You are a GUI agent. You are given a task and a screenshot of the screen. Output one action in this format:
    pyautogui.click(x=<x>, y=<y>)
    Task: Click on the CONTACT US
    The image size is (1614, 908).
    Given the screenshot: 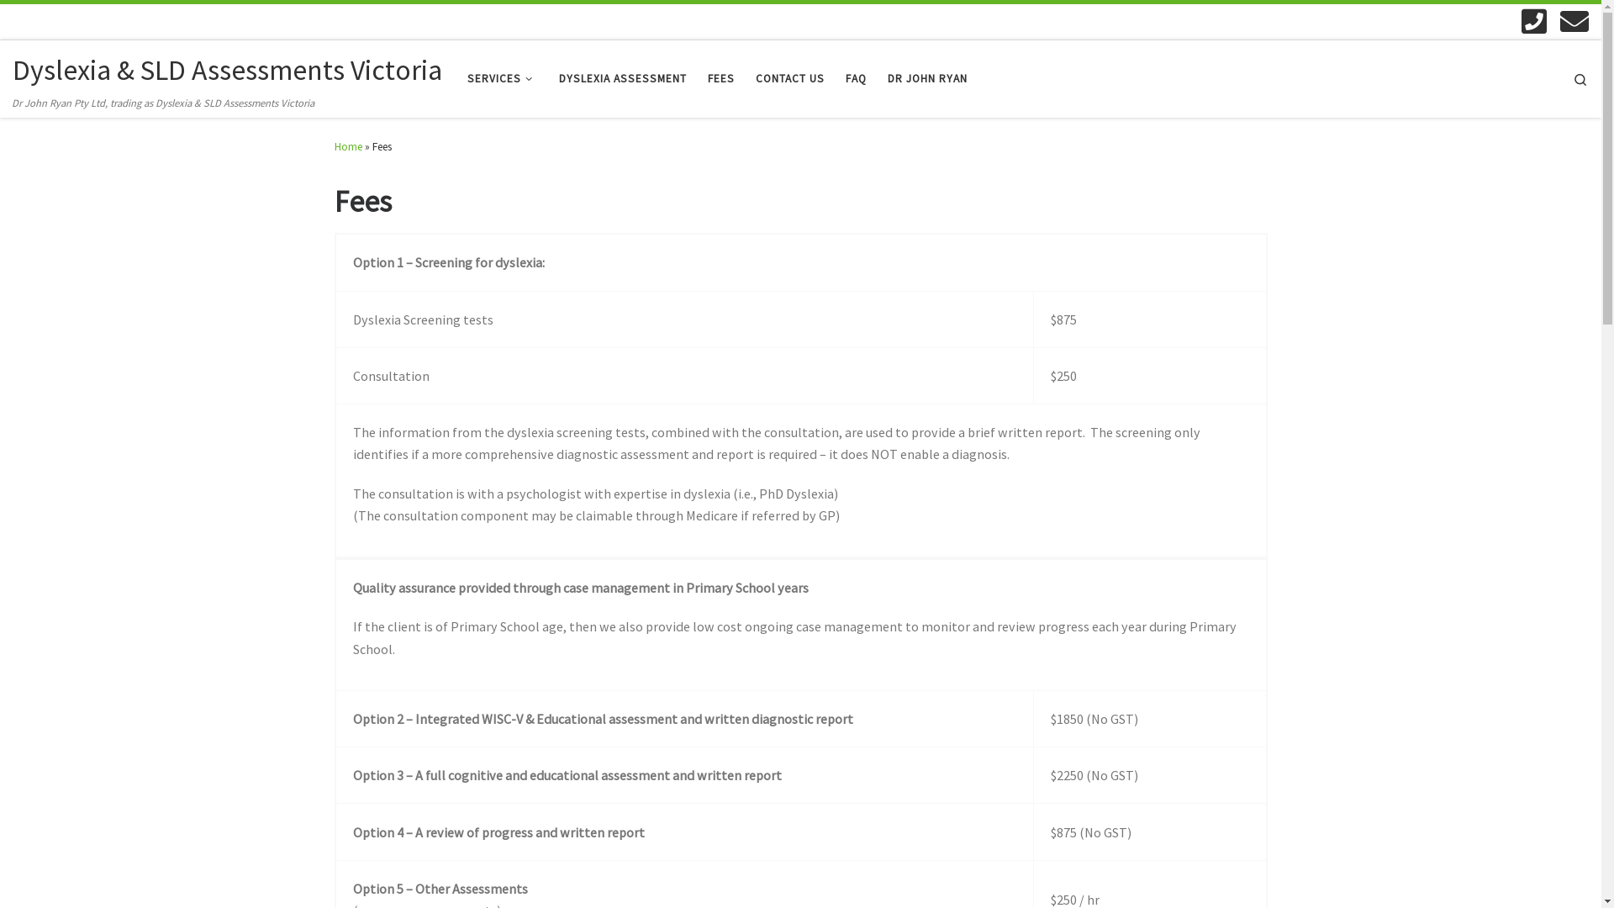 What is the action you would take?
    pyautogui.click(x=790, y=79)
    